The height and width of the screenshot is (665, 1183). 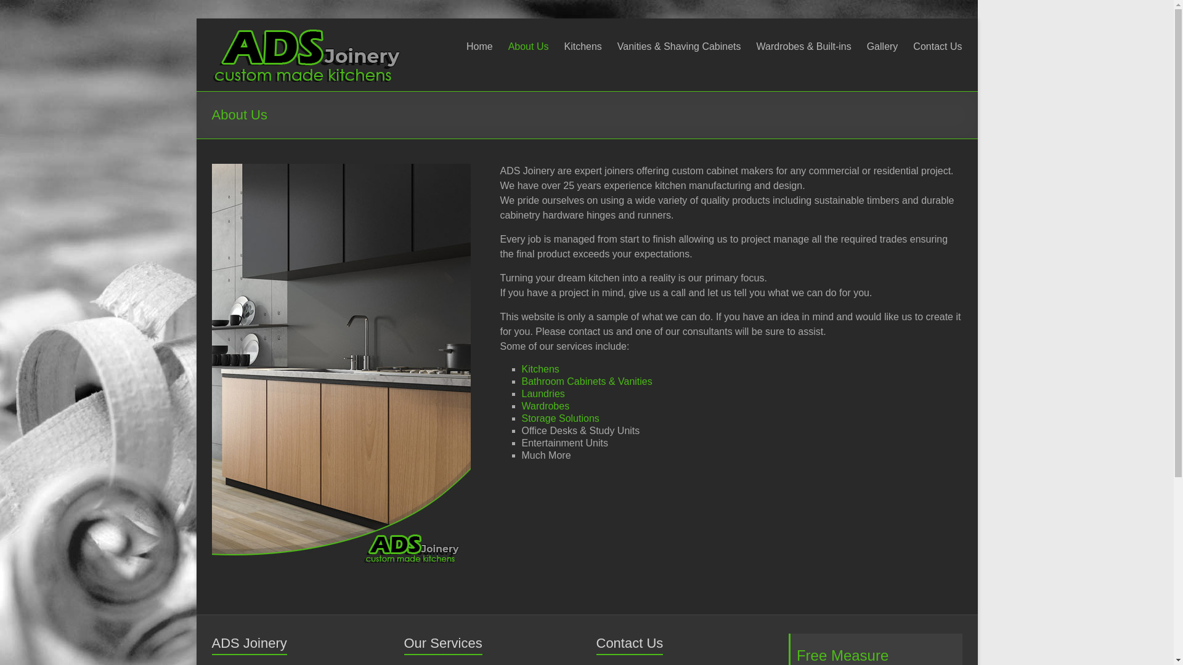 What do you see at coordinates (882, 45) in the screenshot?
I see `Gallery` at bounding box center [882, 45].